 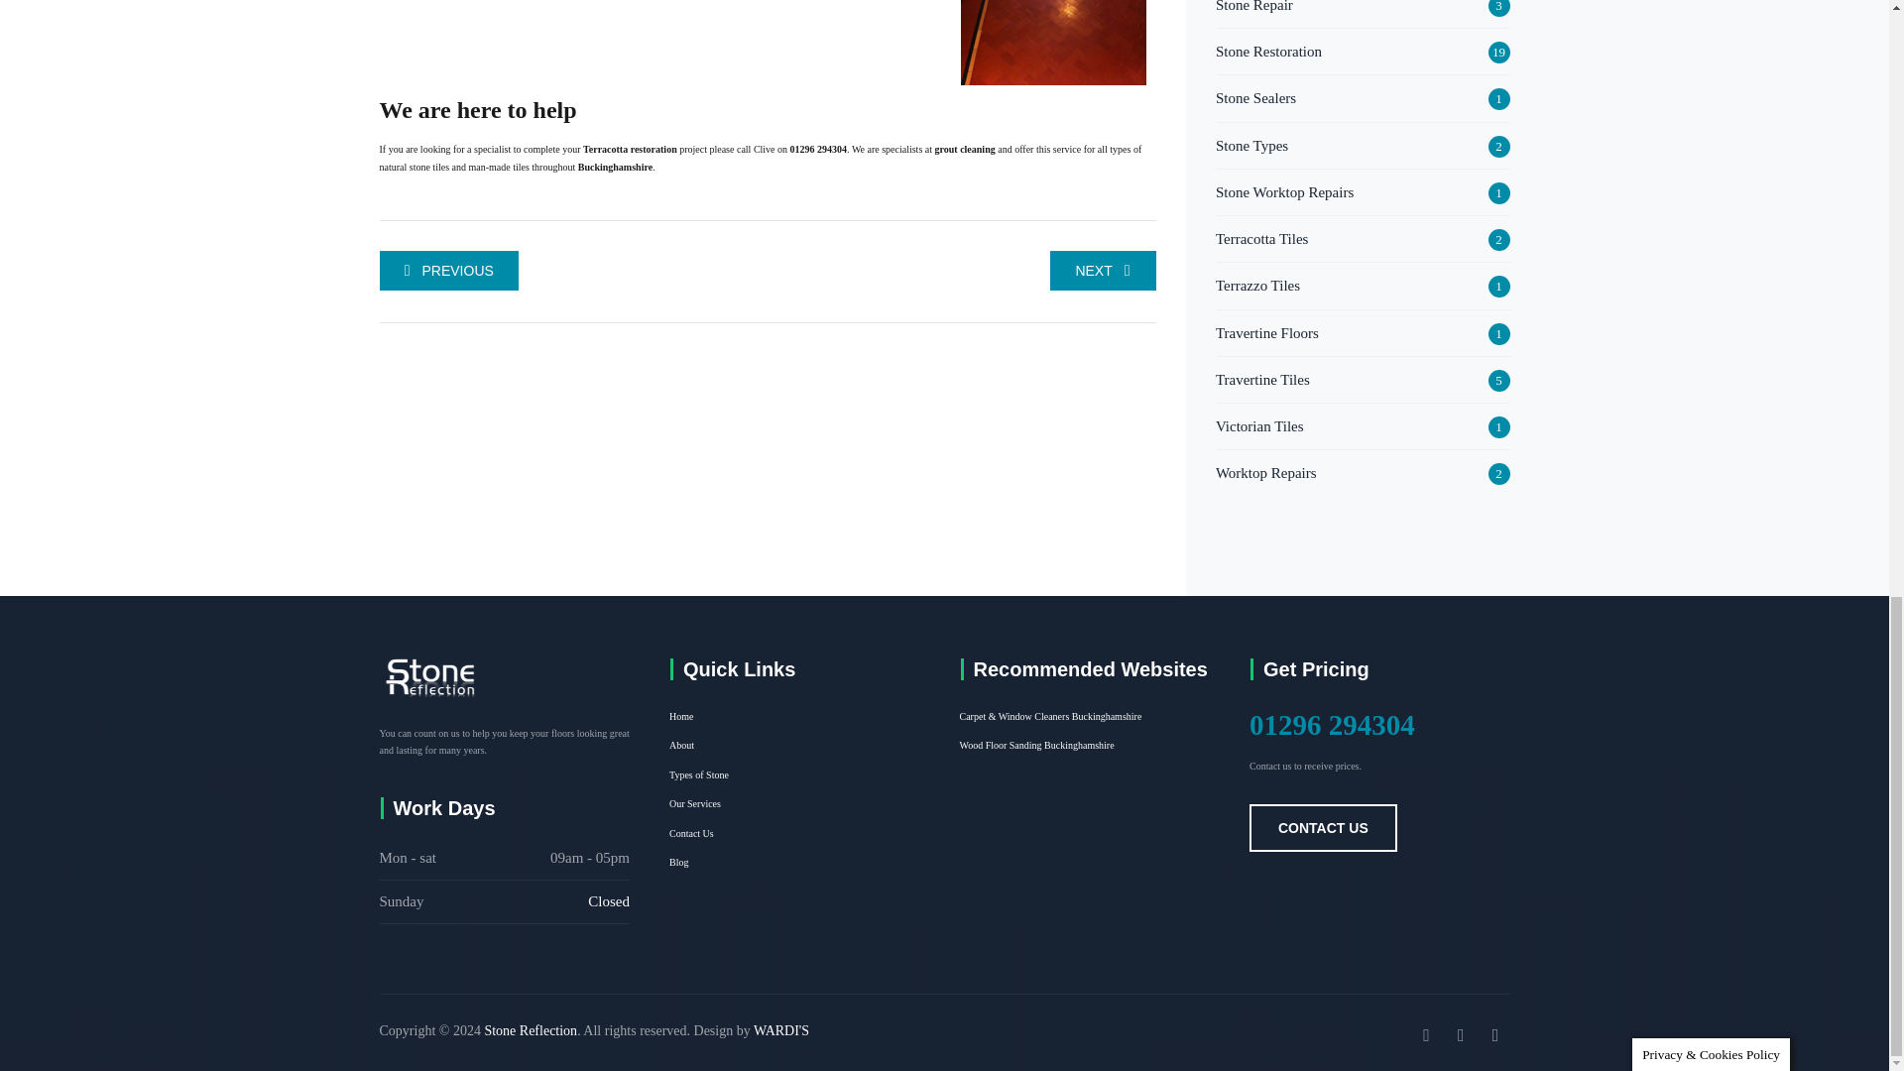 What do you see at coordinates (1103, 270) in the screenshot?
I see `Amtico Flooring Beaconsfield` at bounding box center [1103, 270].